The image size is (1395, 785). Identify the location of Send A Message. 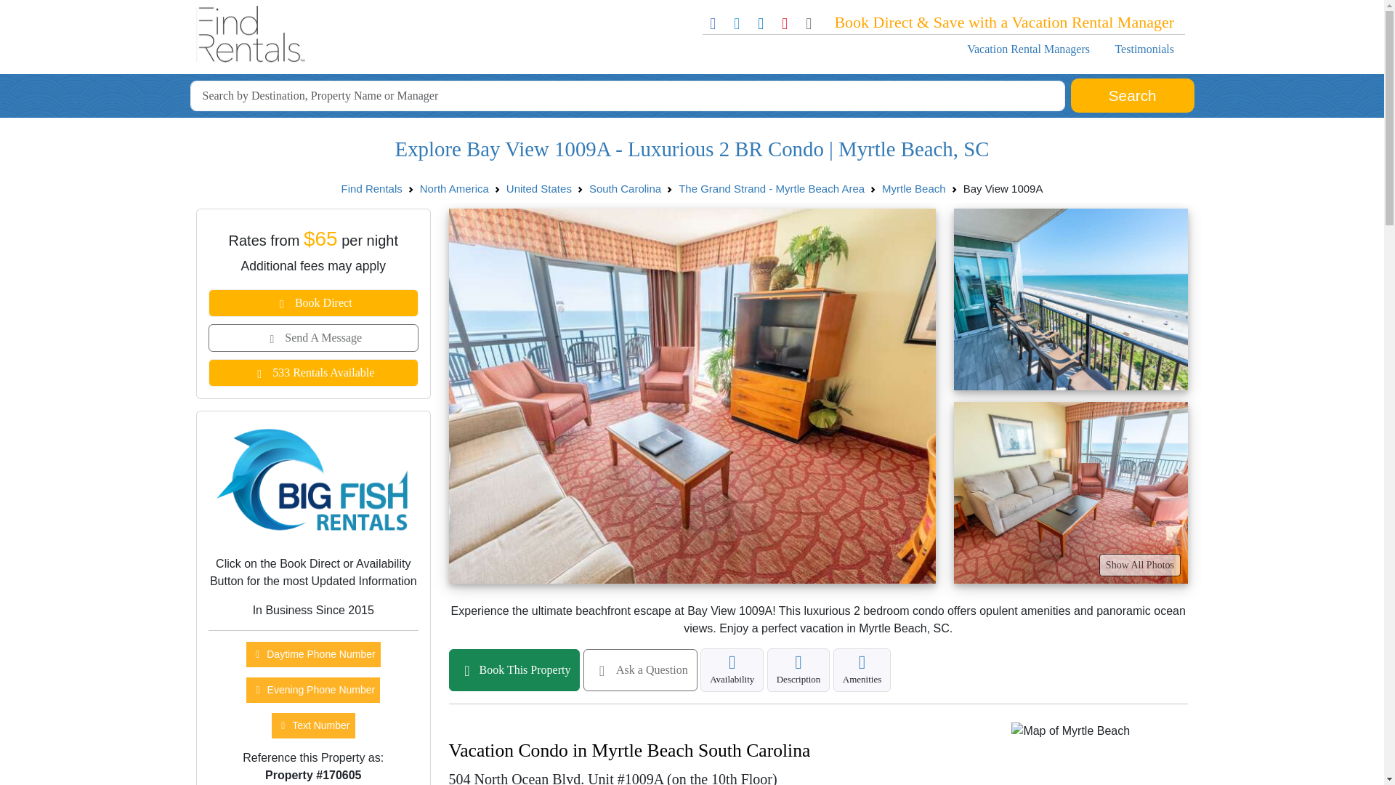
(313, 337).